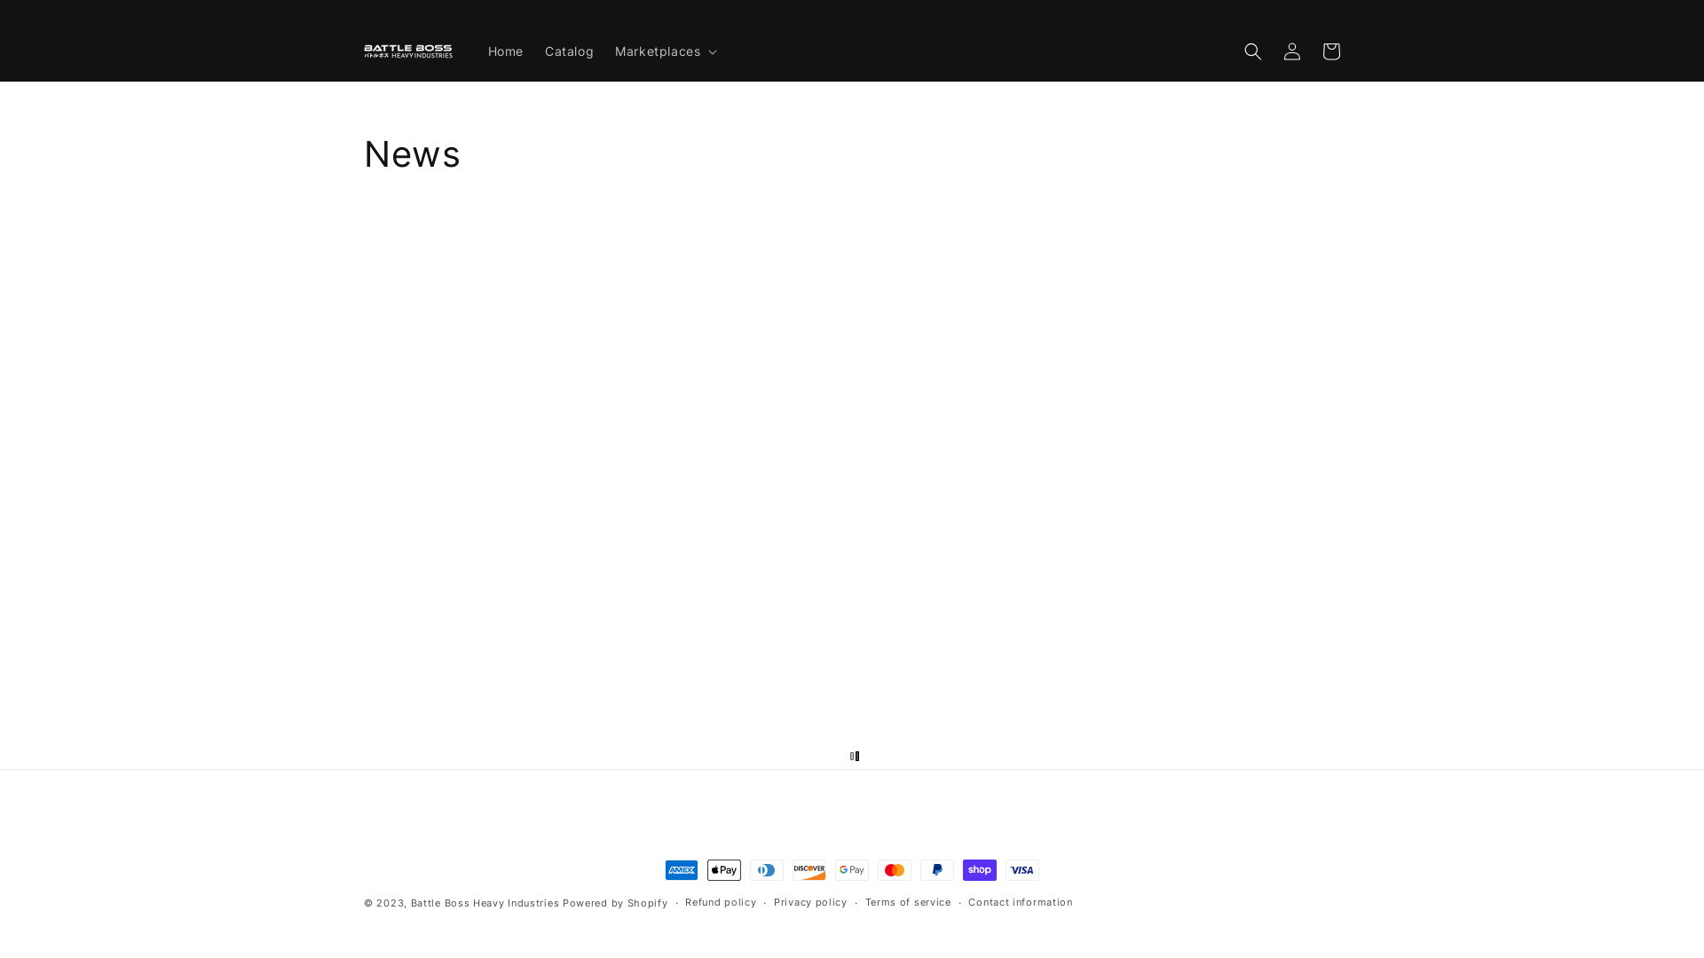  Describe the element at coordinates (1331, 51) in the screenshot. I see `Cart` at that location.